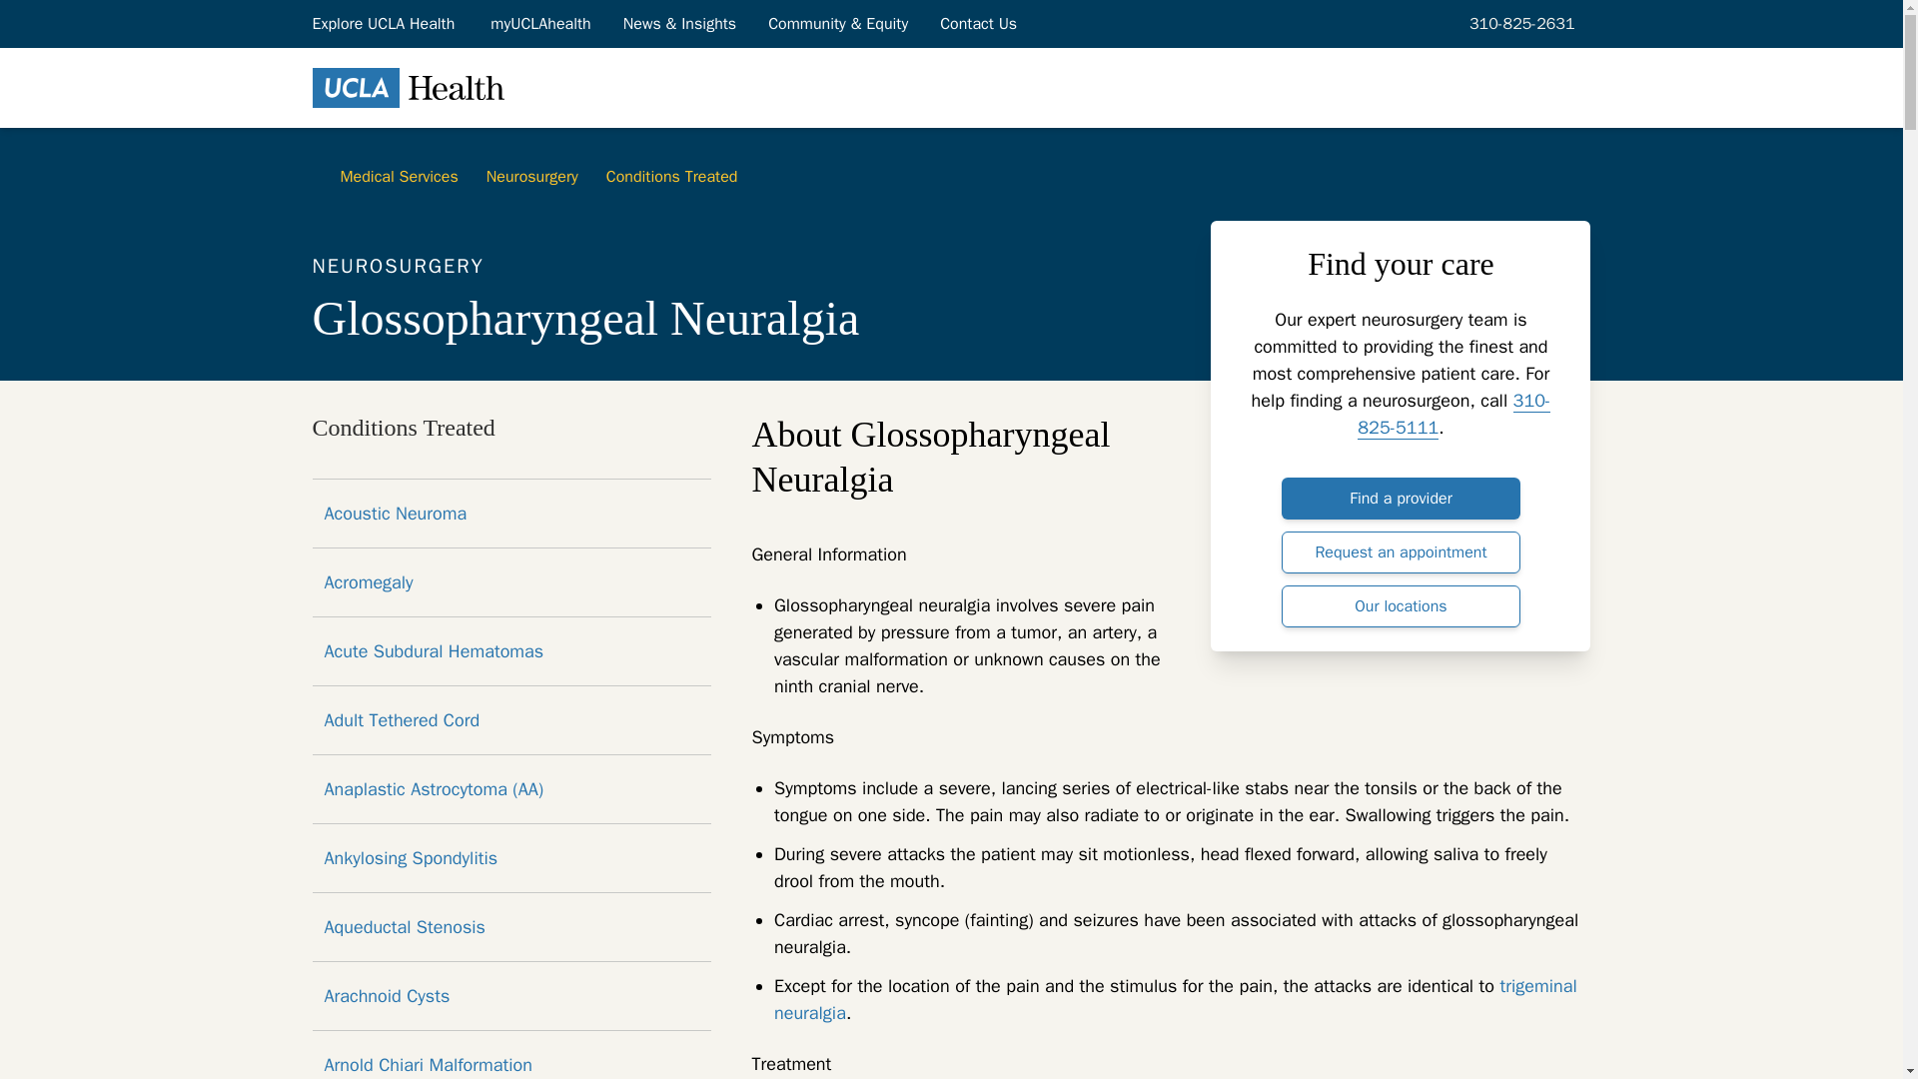  I want to click on myUCLAhealth, so click(539, 23).